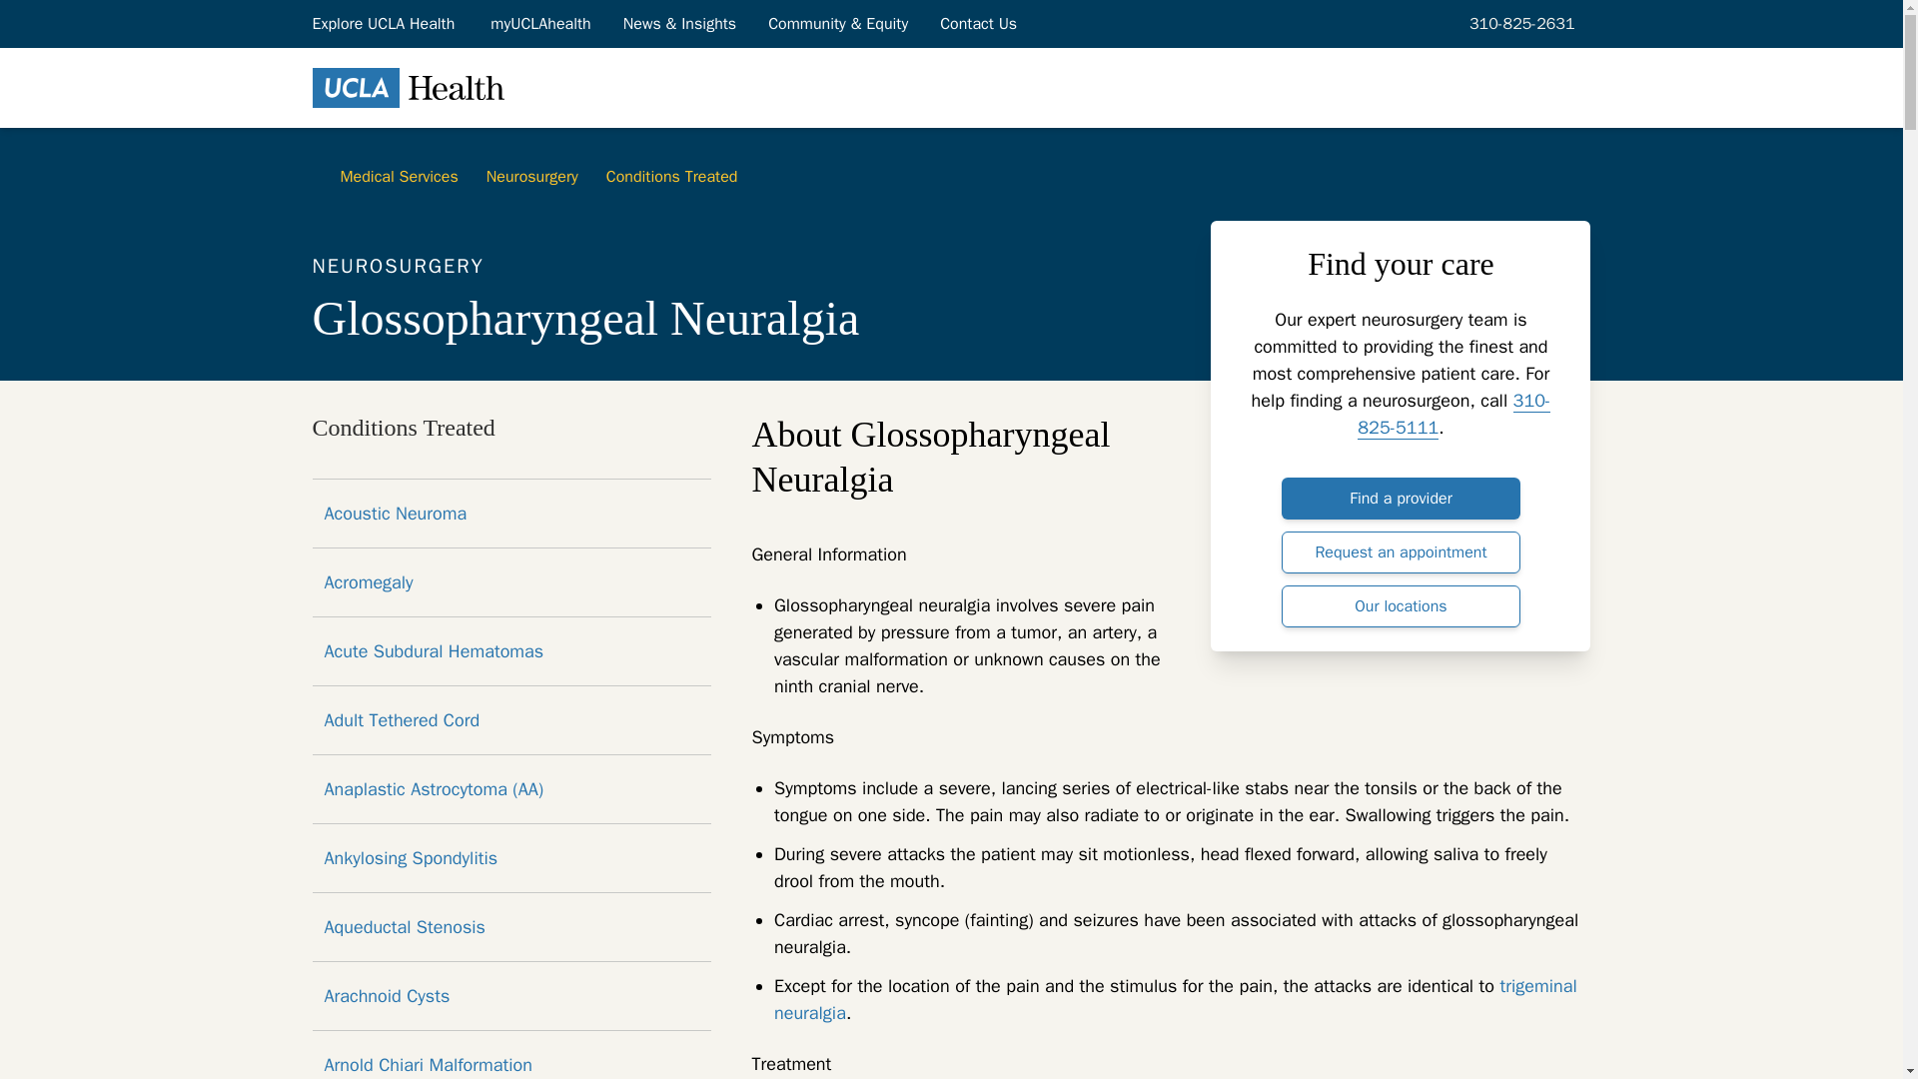  I want to click on myUCLAhealth, so click(539, 23).